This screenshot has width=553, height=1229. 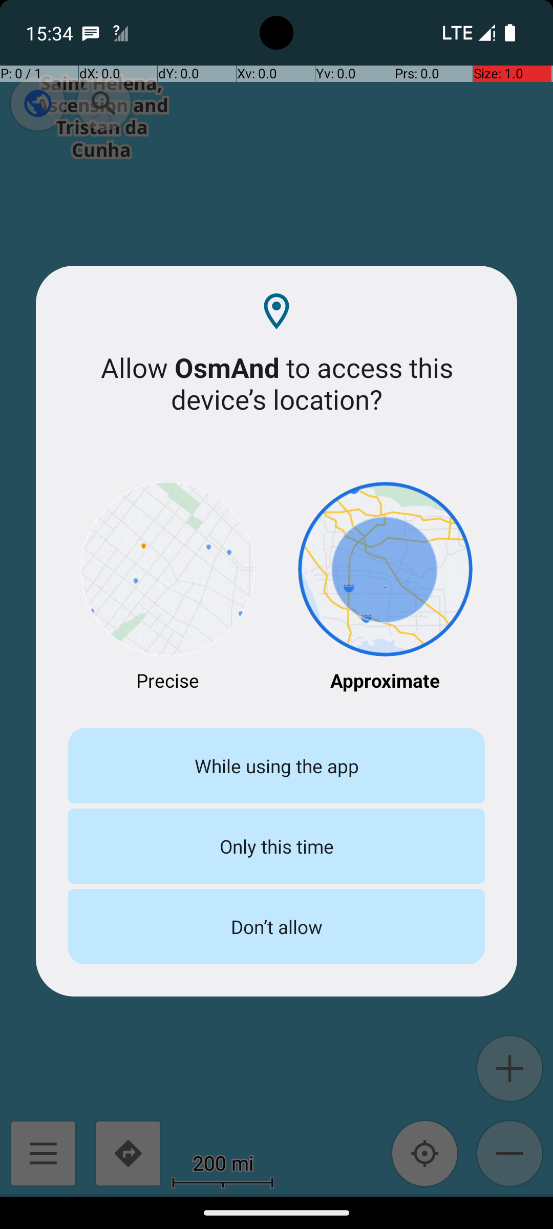 I want to click on Allow OsmAnd to access this device’s location?, so click(x=276, y=383).